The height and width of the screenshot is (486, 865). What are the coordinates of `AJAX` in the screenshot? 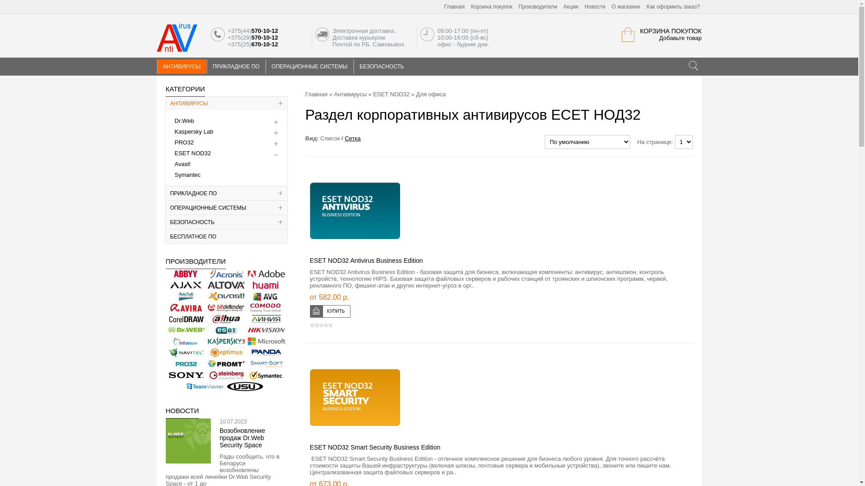 It's located at (187, 285).